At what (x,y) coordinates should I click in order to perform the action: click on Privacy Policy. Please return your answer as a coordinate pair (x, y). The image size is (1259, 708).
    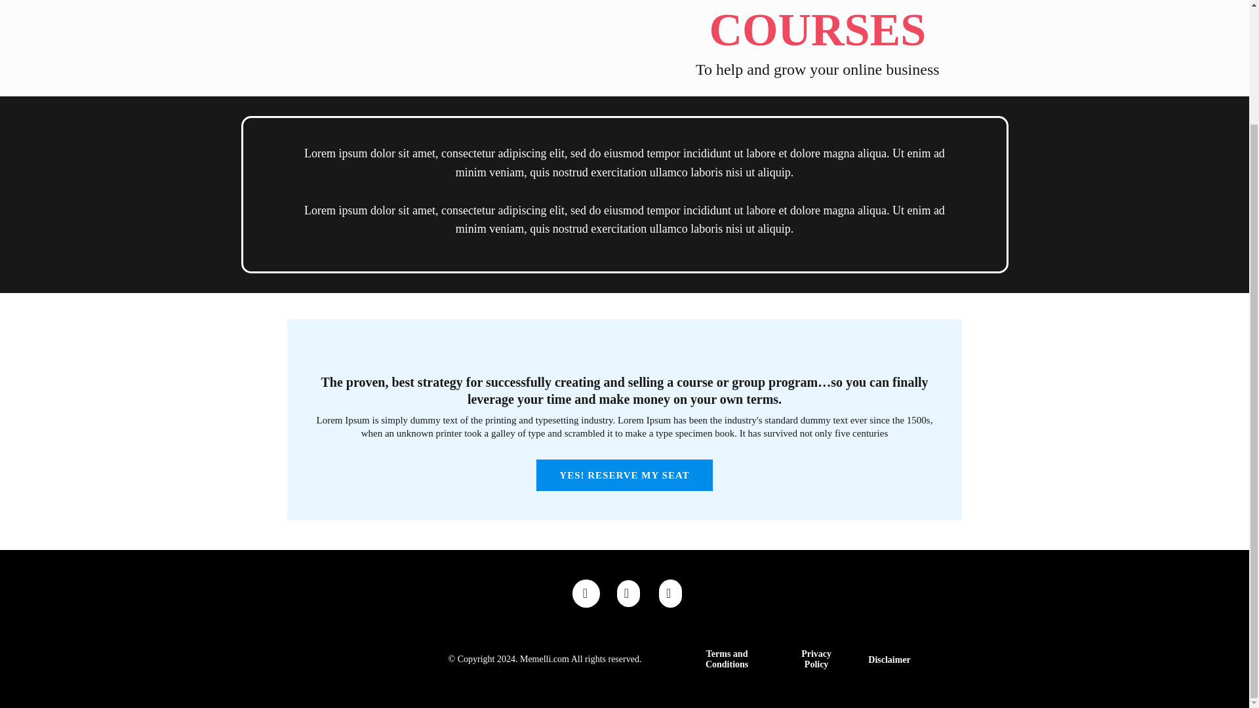
    Looking at the image, I should click on (816, 659).